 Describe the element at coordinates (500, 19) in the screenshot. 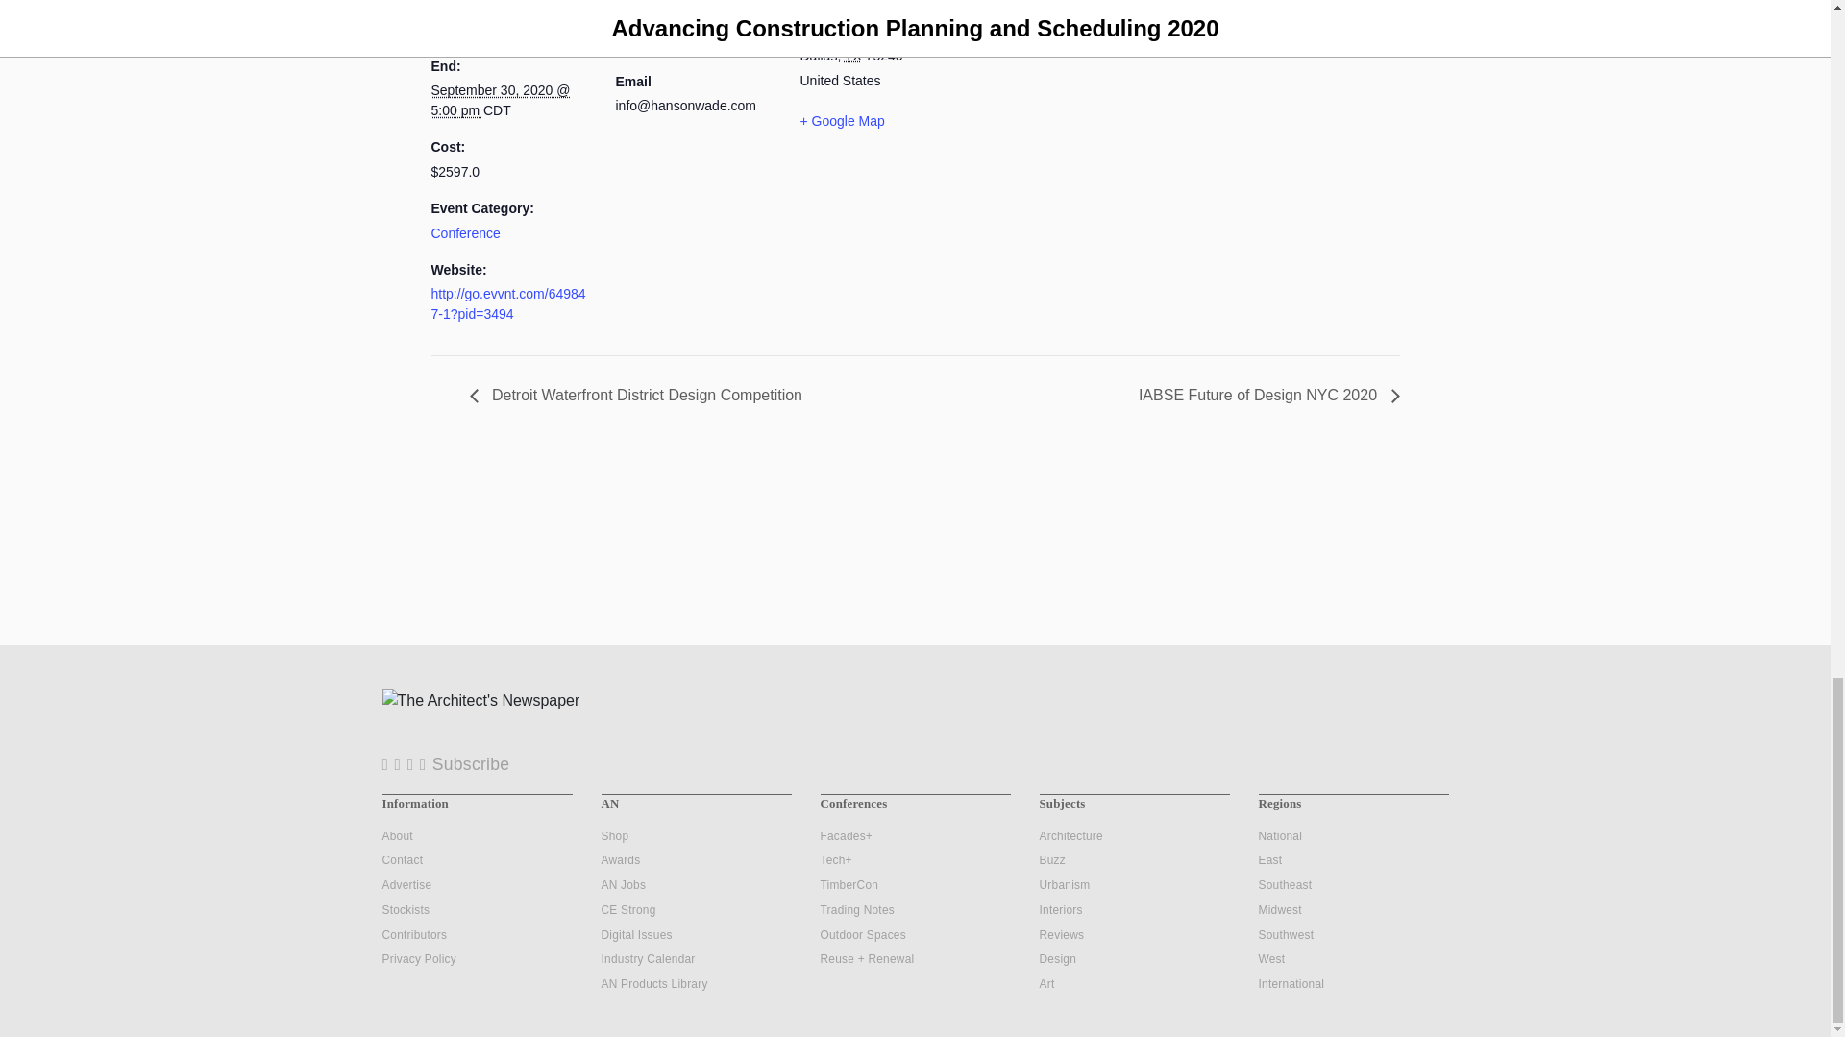

I see `2020-09-28` at that location.